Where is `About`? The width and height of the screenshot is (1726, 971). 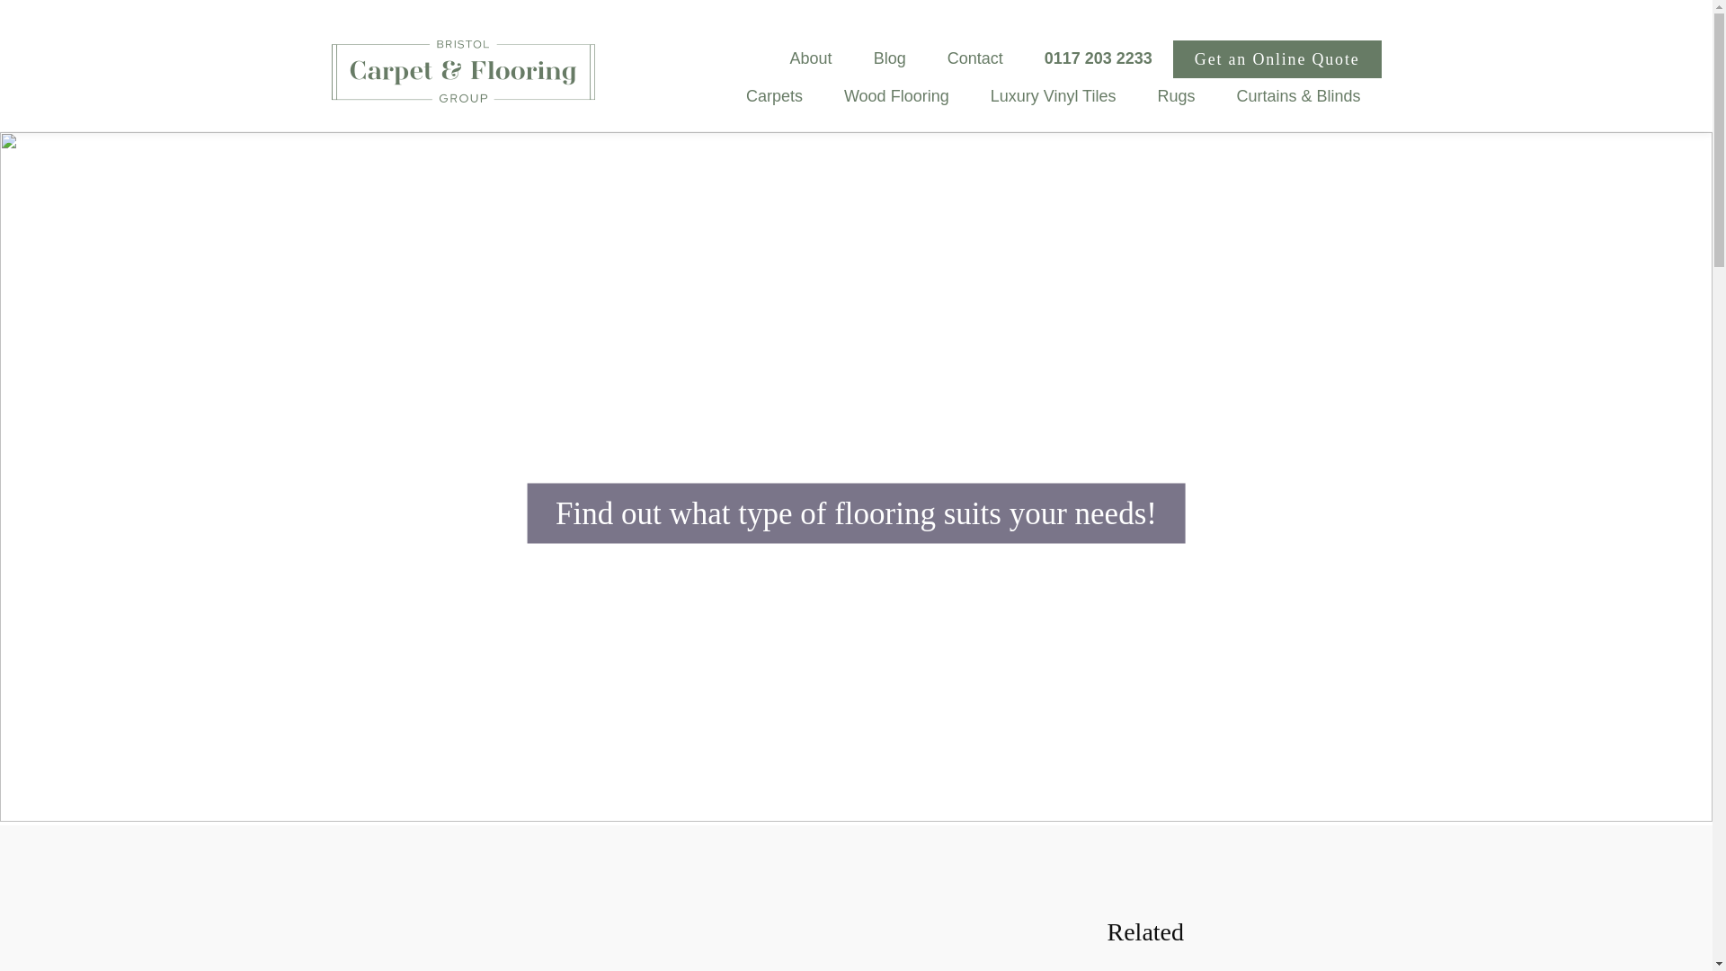 About is located at coordinates (811, 58).